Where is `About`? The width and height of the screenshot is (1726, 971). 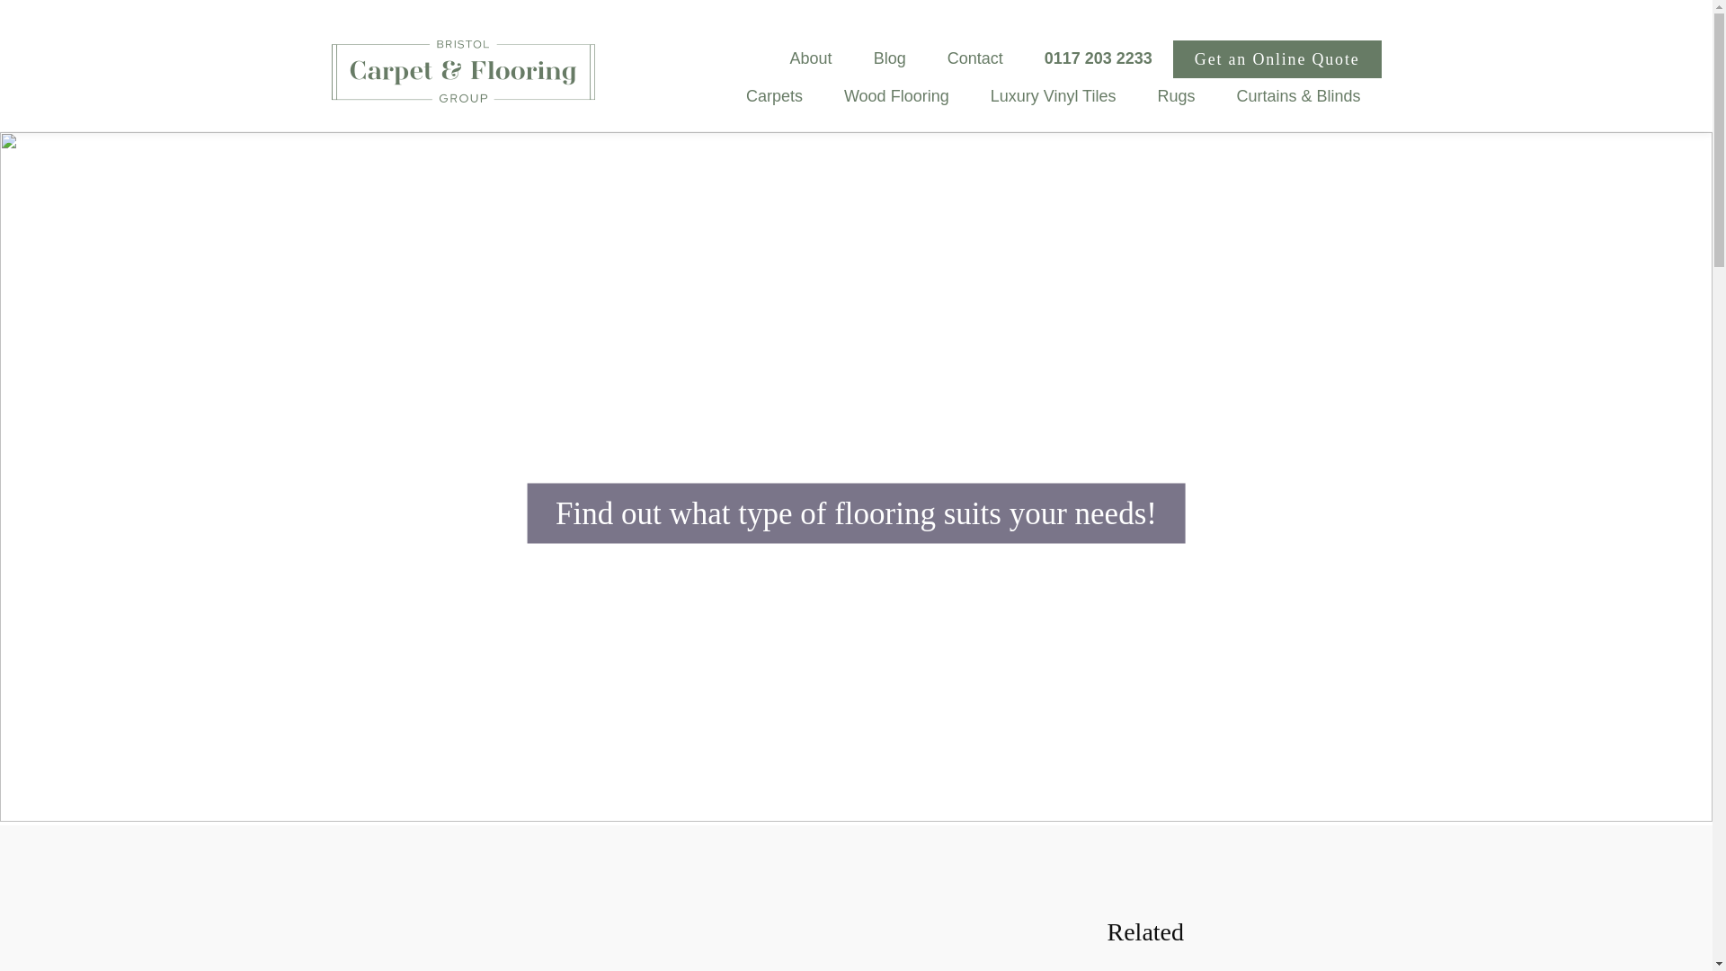 About is located at coordinates (811, 58).